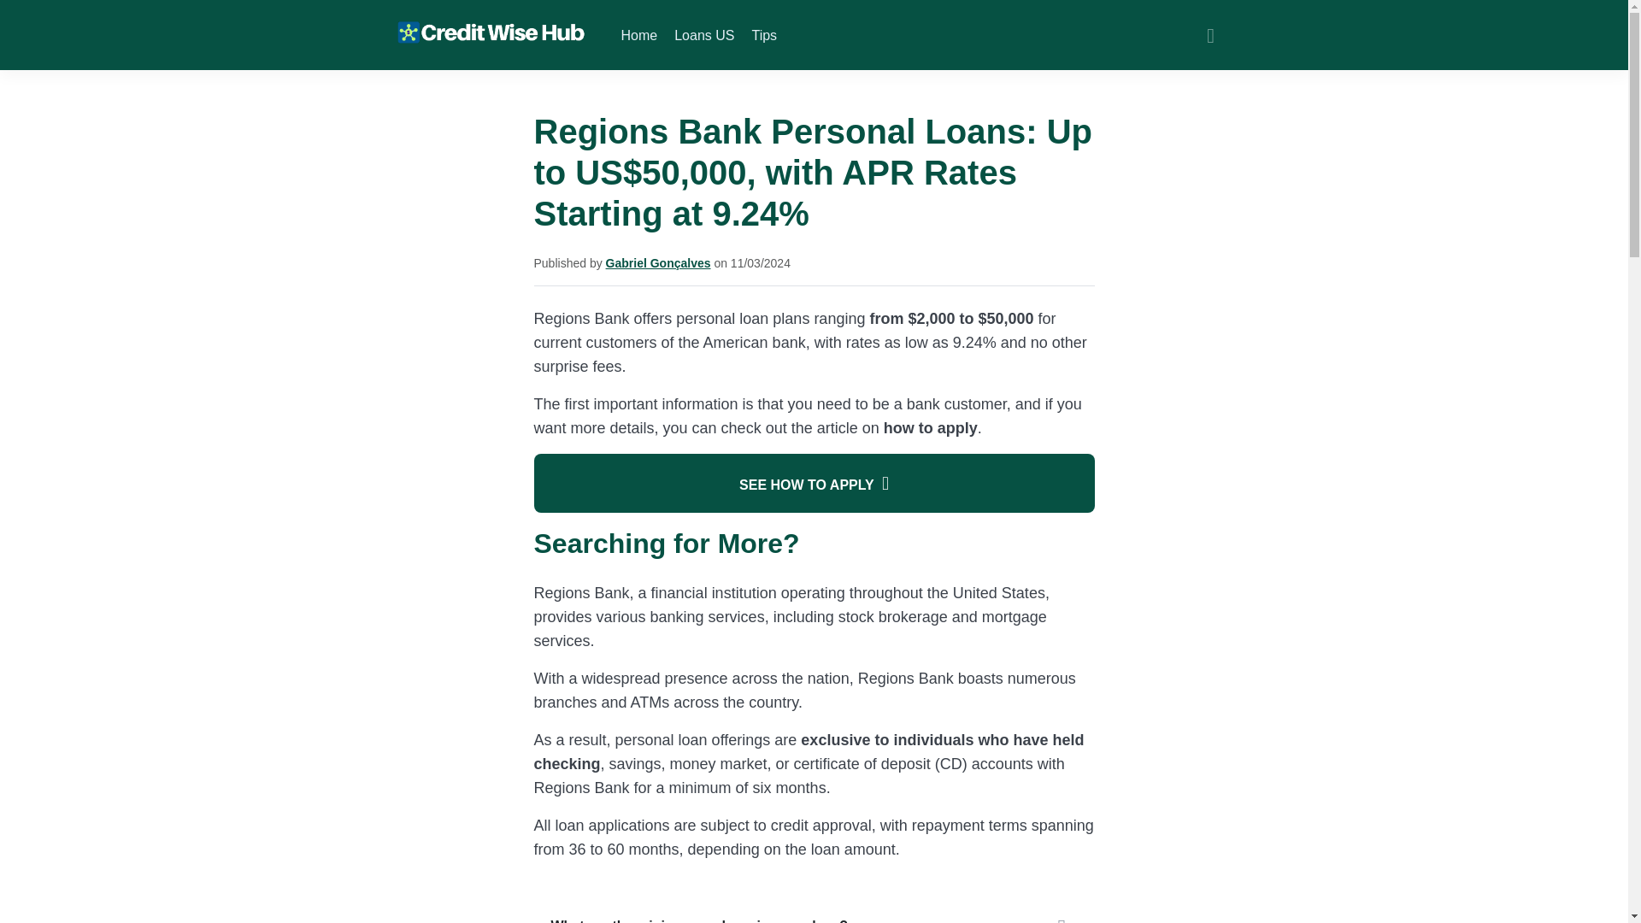  I want to click on Search, so click(1210, 35).